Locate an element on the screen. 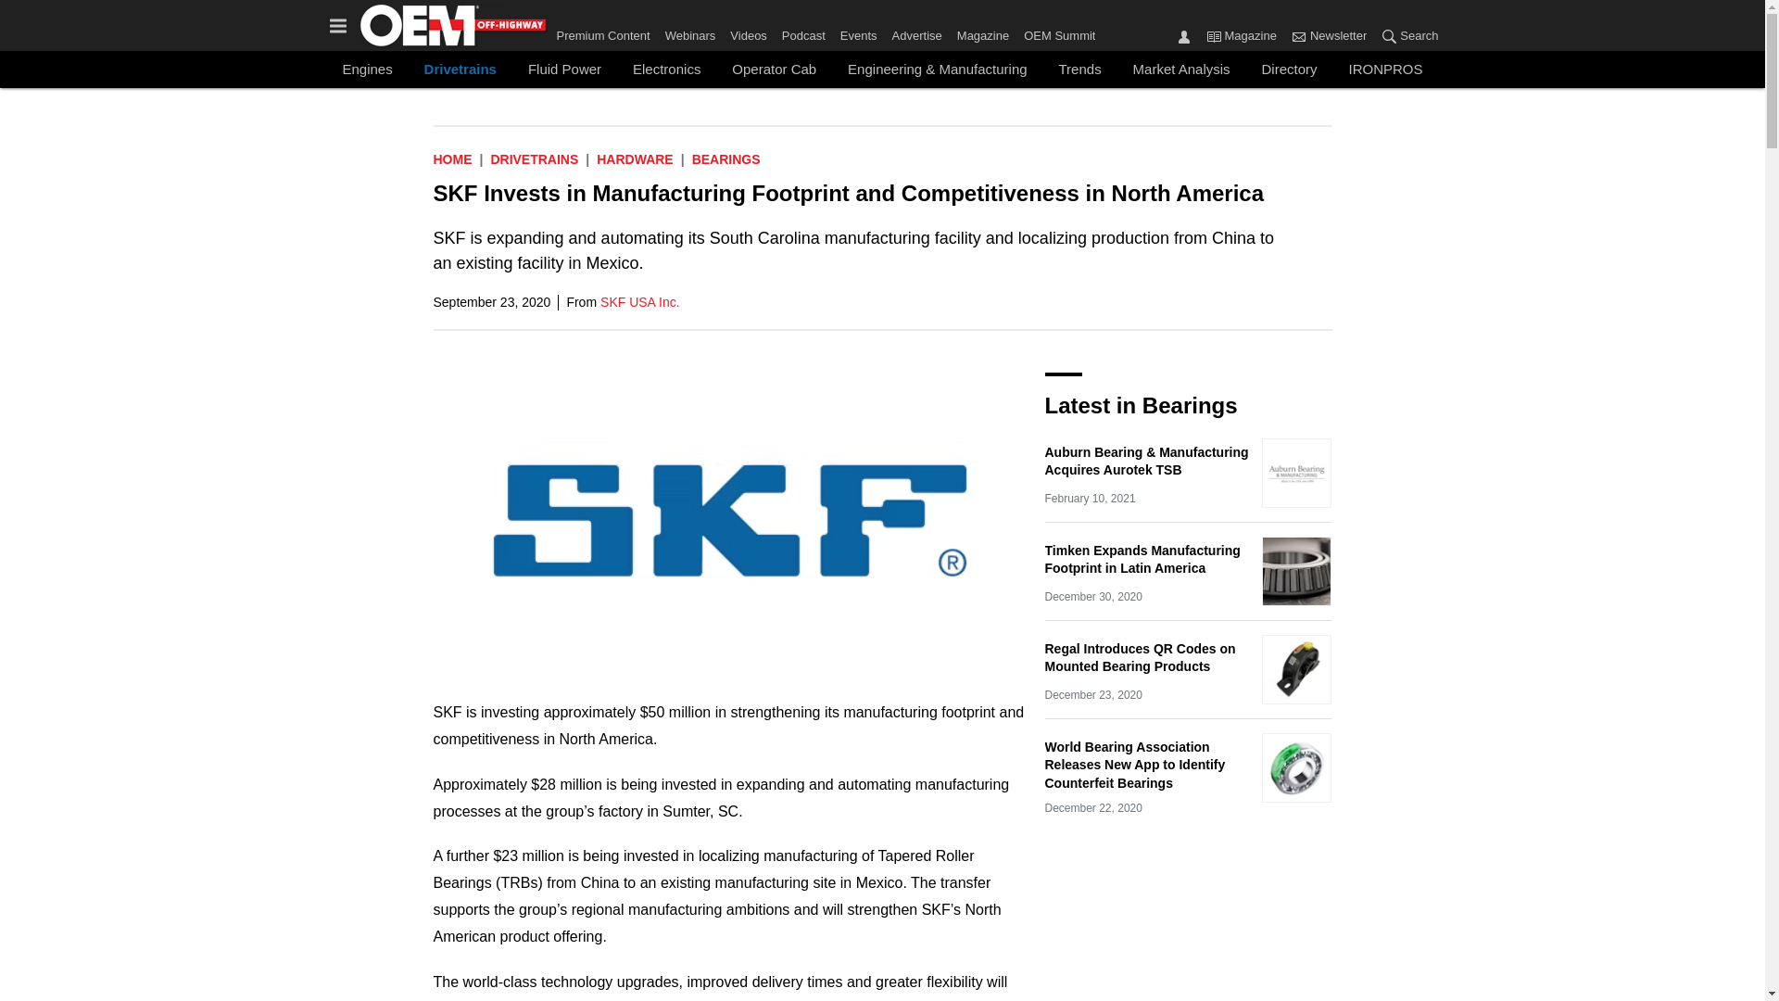 The height and width of the screenshot is (1001, 1779). Bearings is located at coordinates (726, 159).